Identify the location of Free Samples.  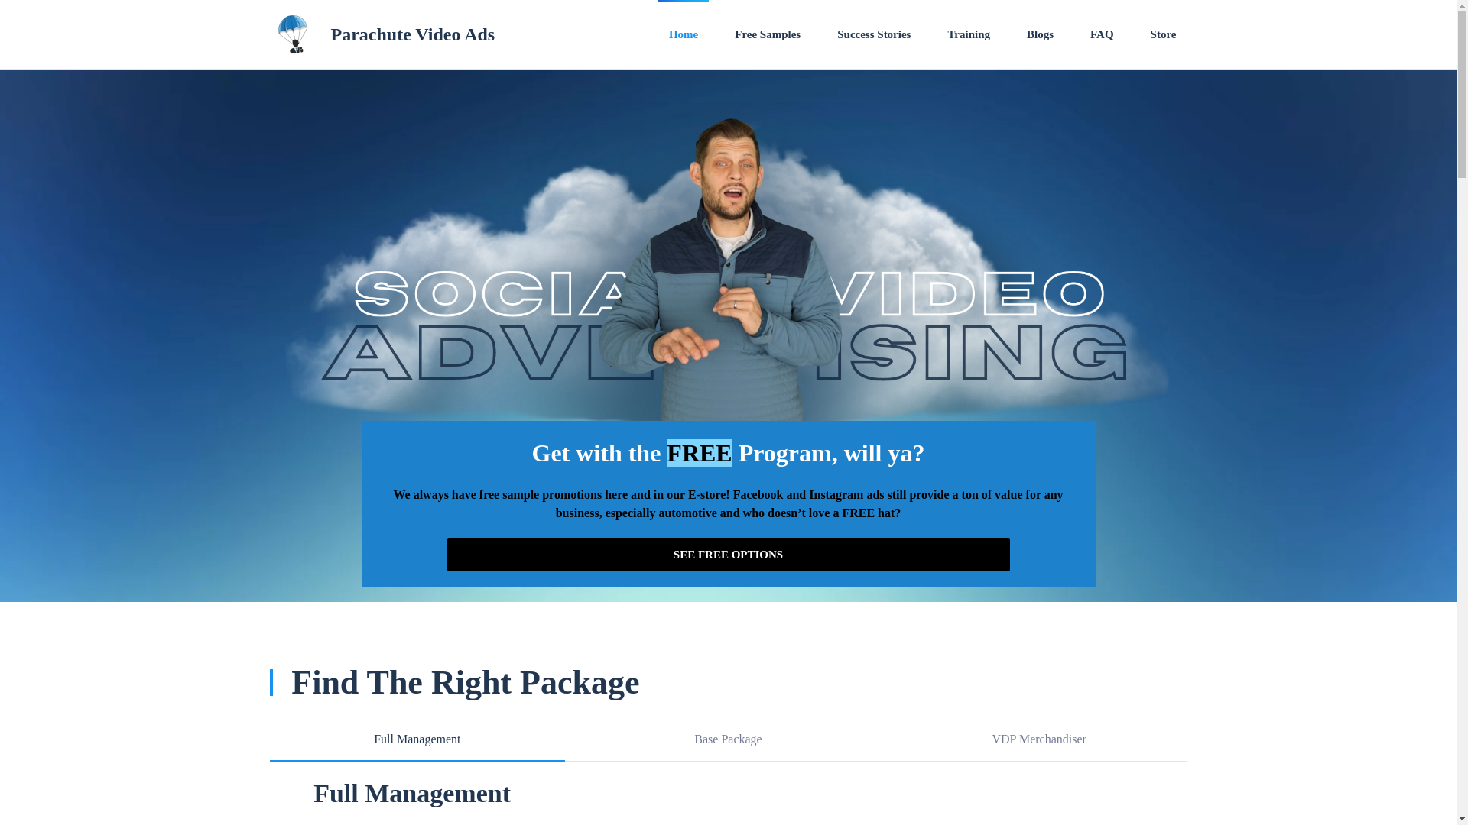
(768, 34).